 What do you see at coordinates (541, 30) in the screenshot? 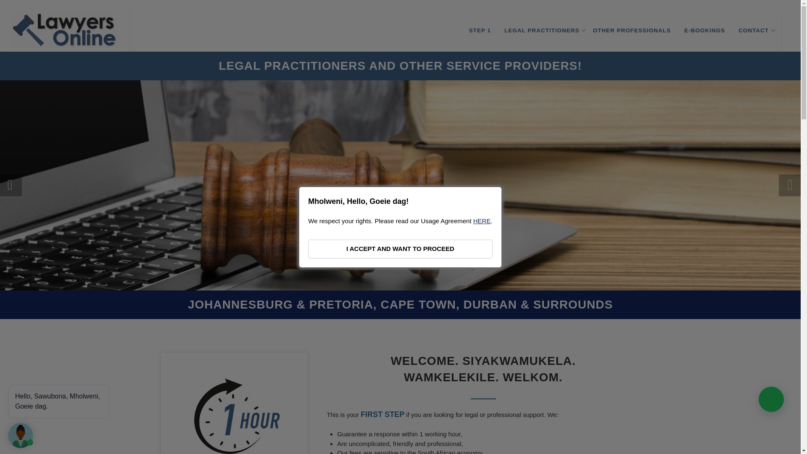
I see `LEGAL PRACTITIONERS` at bounding box center [541, 30].